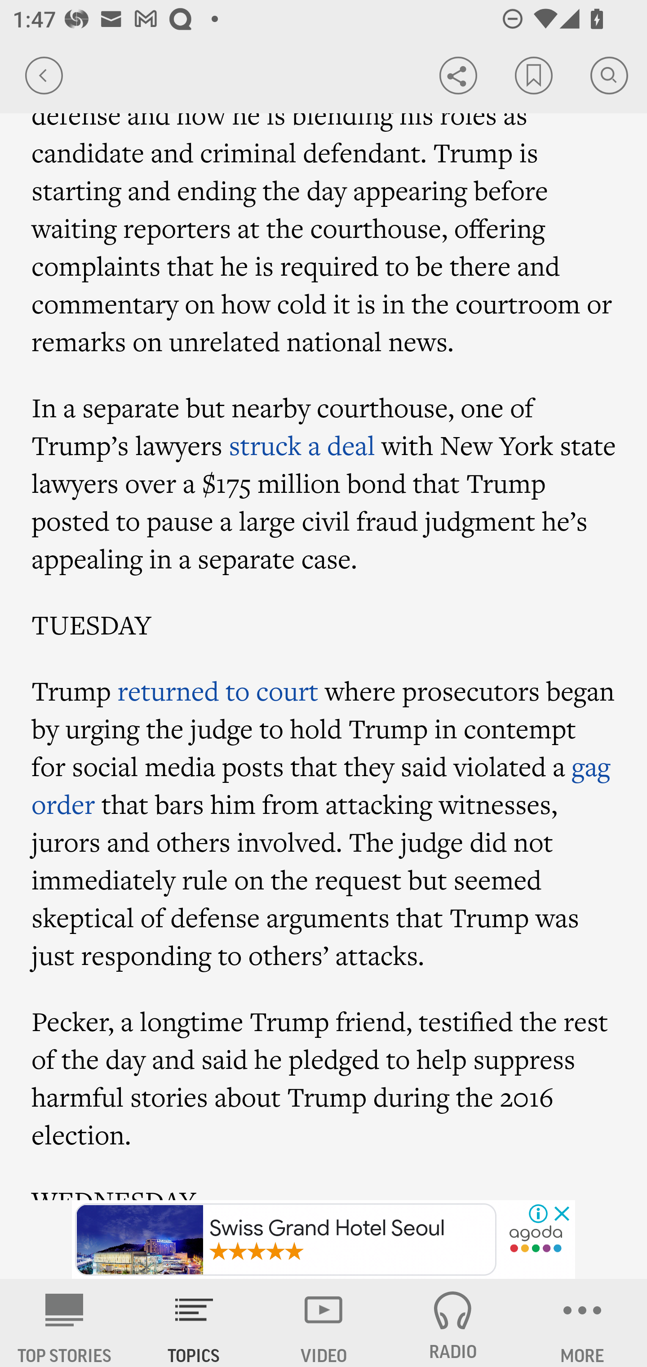 This screenshot has height=1367, width=647. Describe the element at coordinates (582, 1323) in the screenshot. I see `MORE` at that location.